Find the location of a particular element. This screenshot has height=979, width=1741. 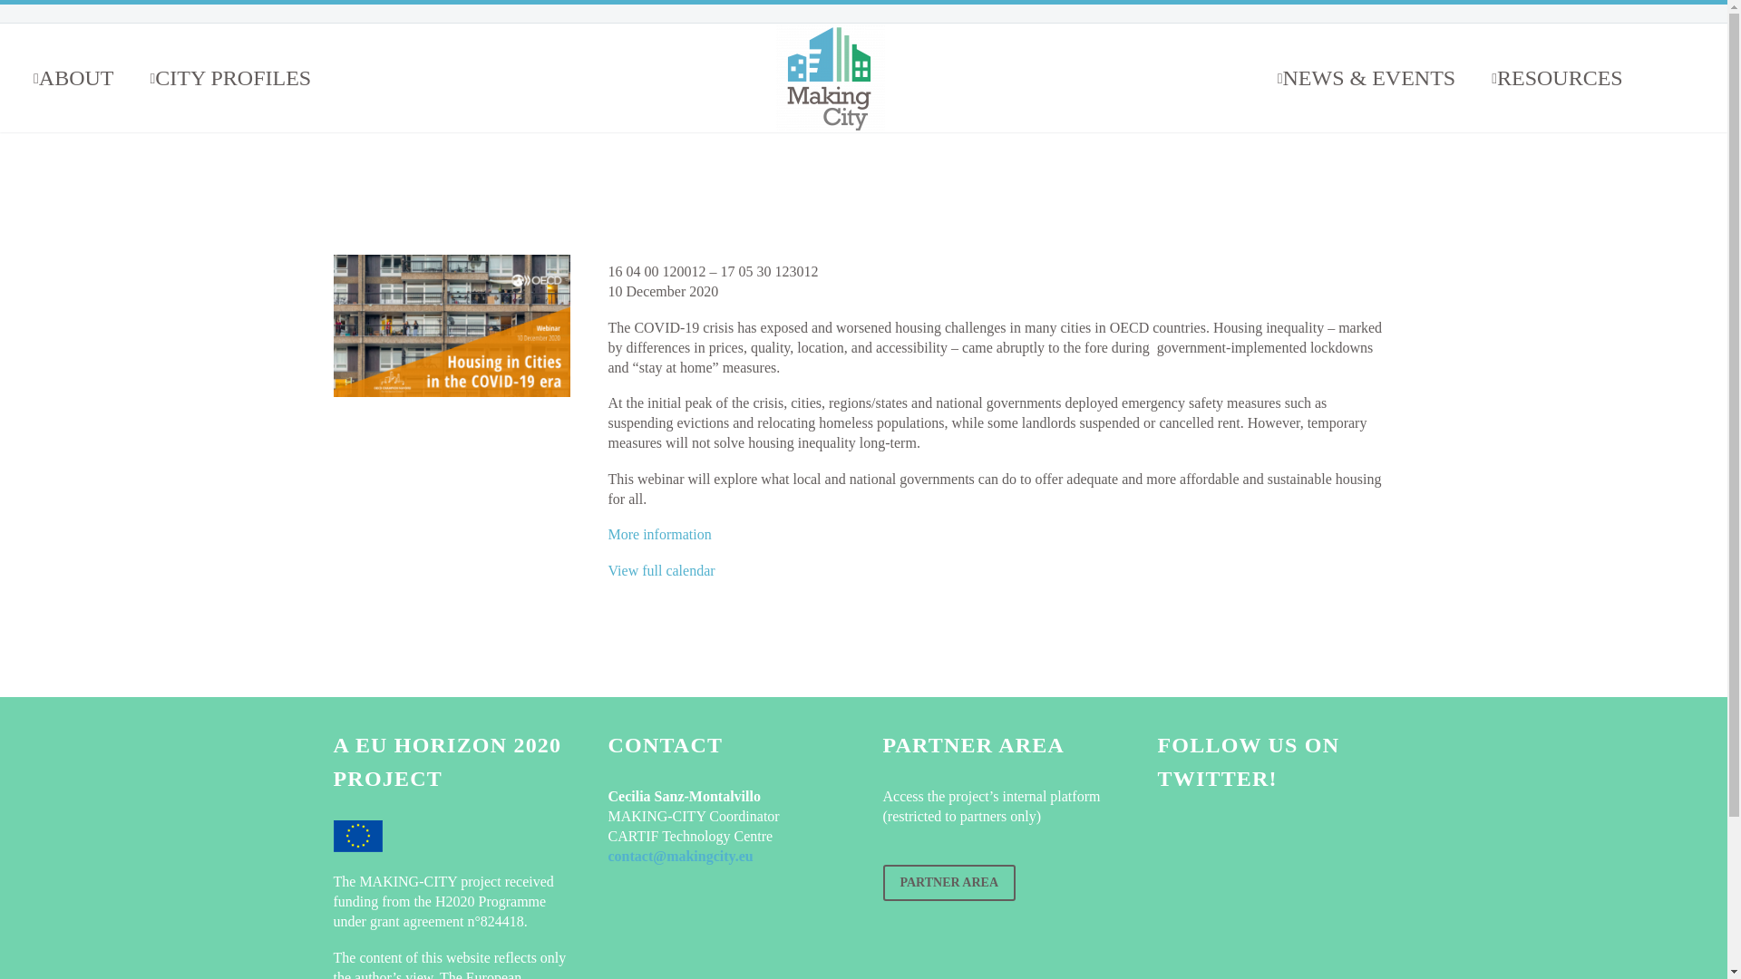

Resources is located at coordinates (1557, 76).